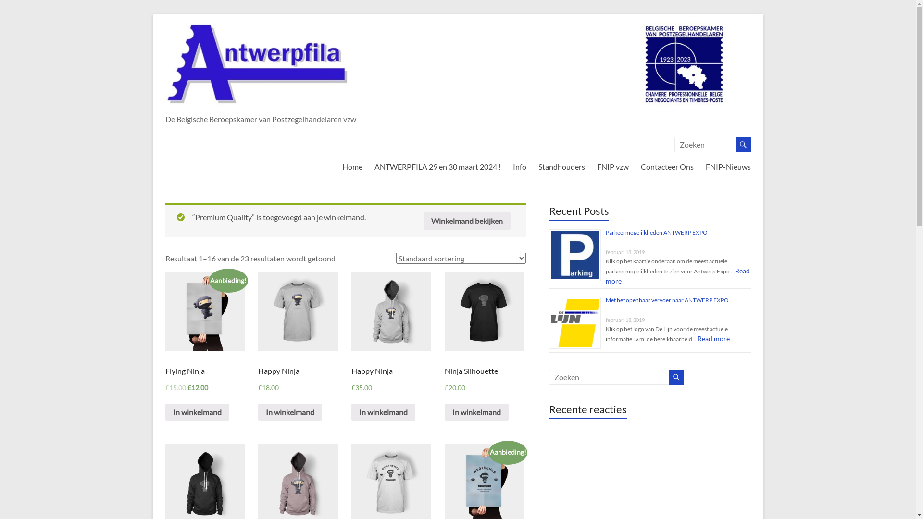  What do you see at coordinates (668, 300) in the screenshot?
I see `Met het openbaar vervoer naar ANTWERP EXPO.` at bounding box center [668, 300].